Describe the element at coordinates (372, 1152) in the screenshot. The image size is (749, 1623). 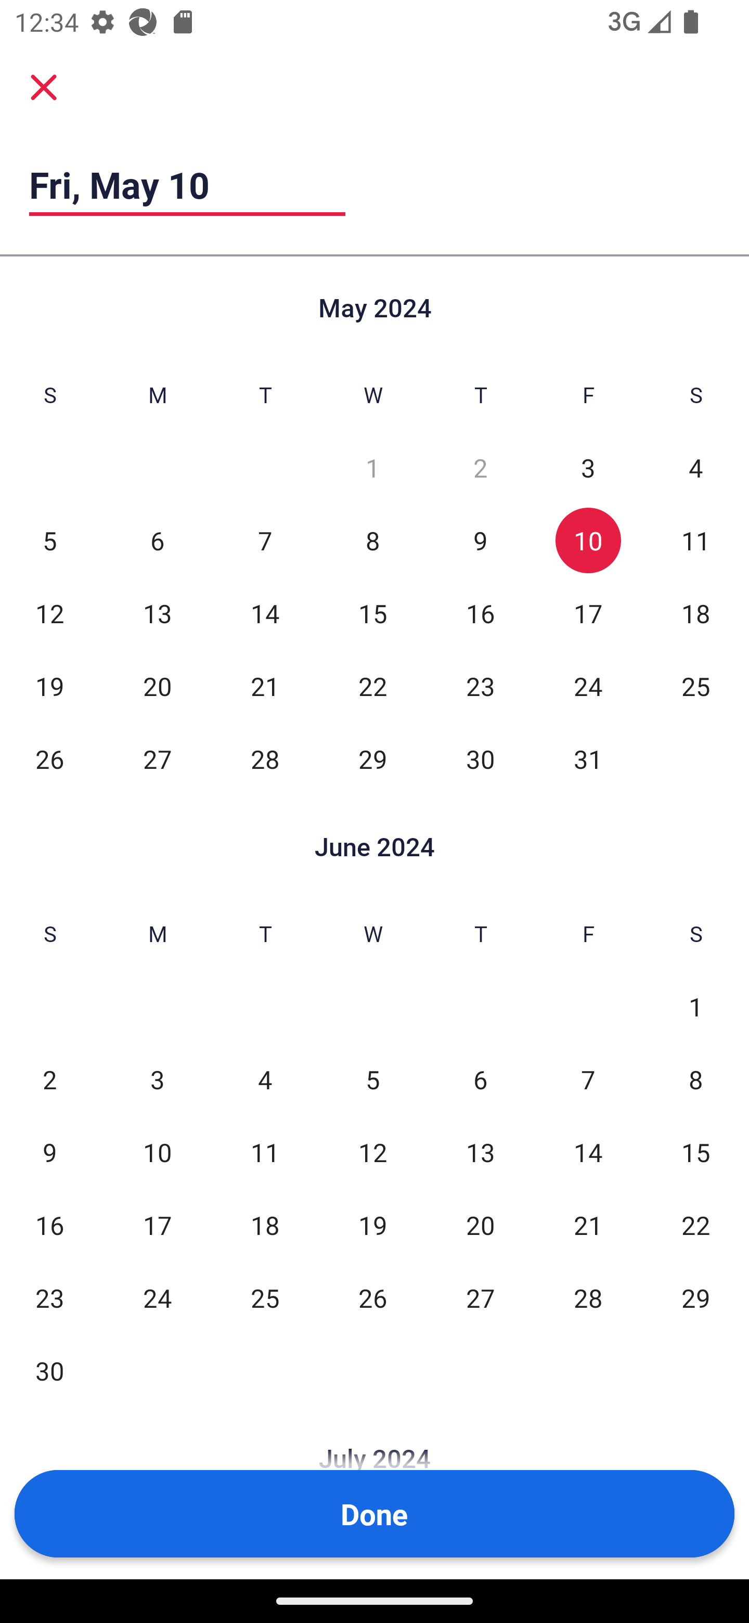
I see `12 Wed, Jun 12, Not Selected` at that location.